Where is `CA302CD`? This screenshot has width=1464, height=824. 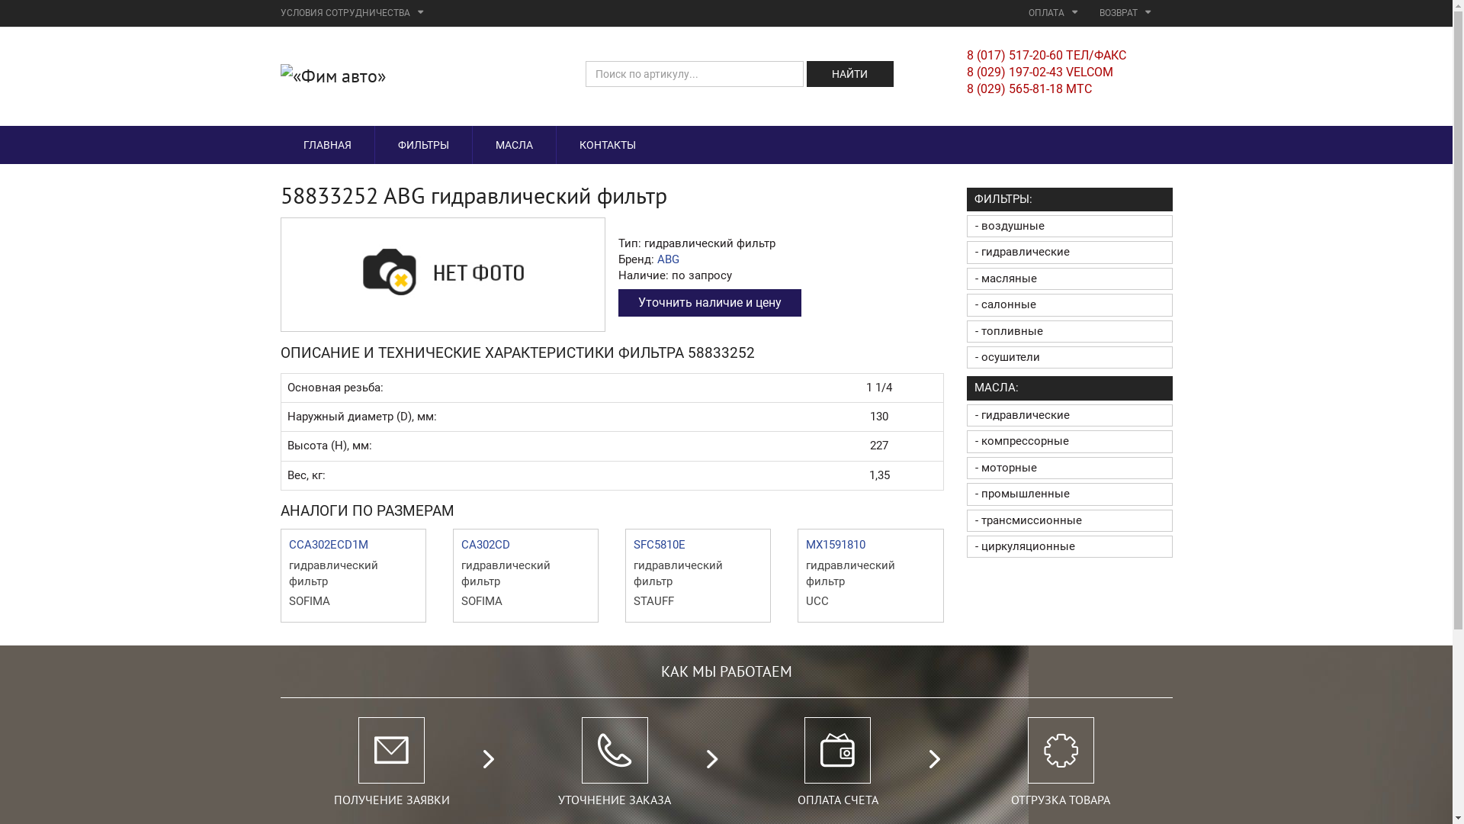 CA302CD is located at coordinates (486, 545).